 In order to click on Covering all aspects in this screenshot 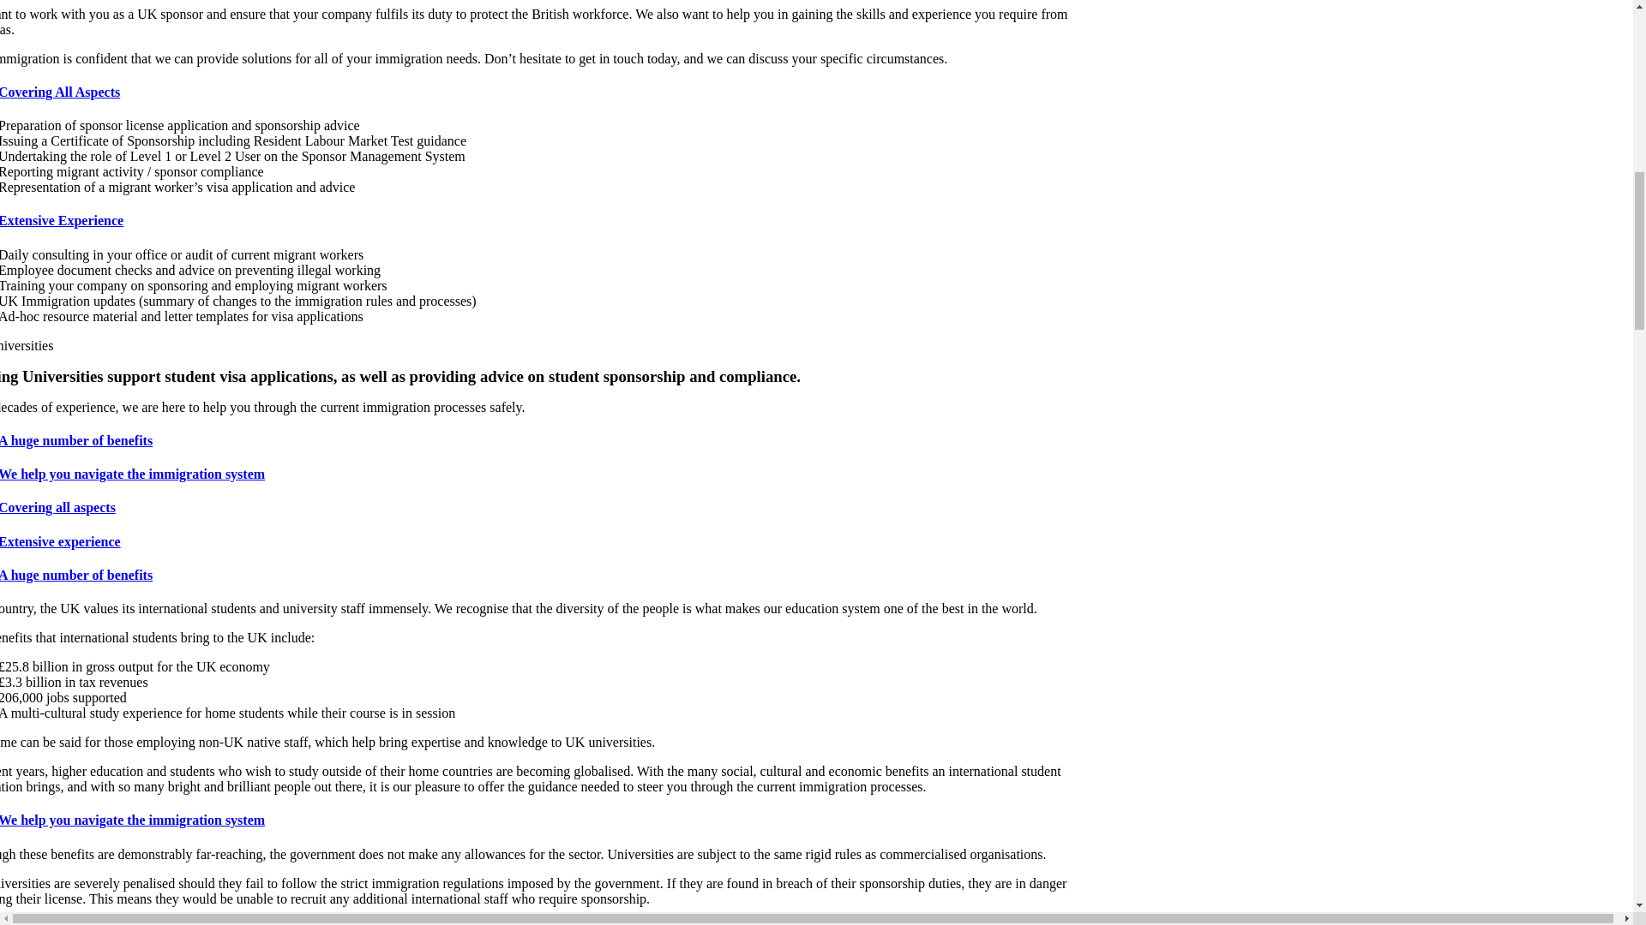, I will do `click(538, 507)`.